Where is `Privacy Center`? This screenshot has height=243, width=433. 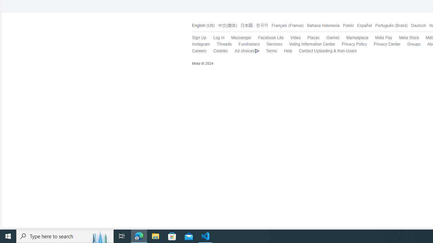
Privacy Center is located at coordinates (384, 44).